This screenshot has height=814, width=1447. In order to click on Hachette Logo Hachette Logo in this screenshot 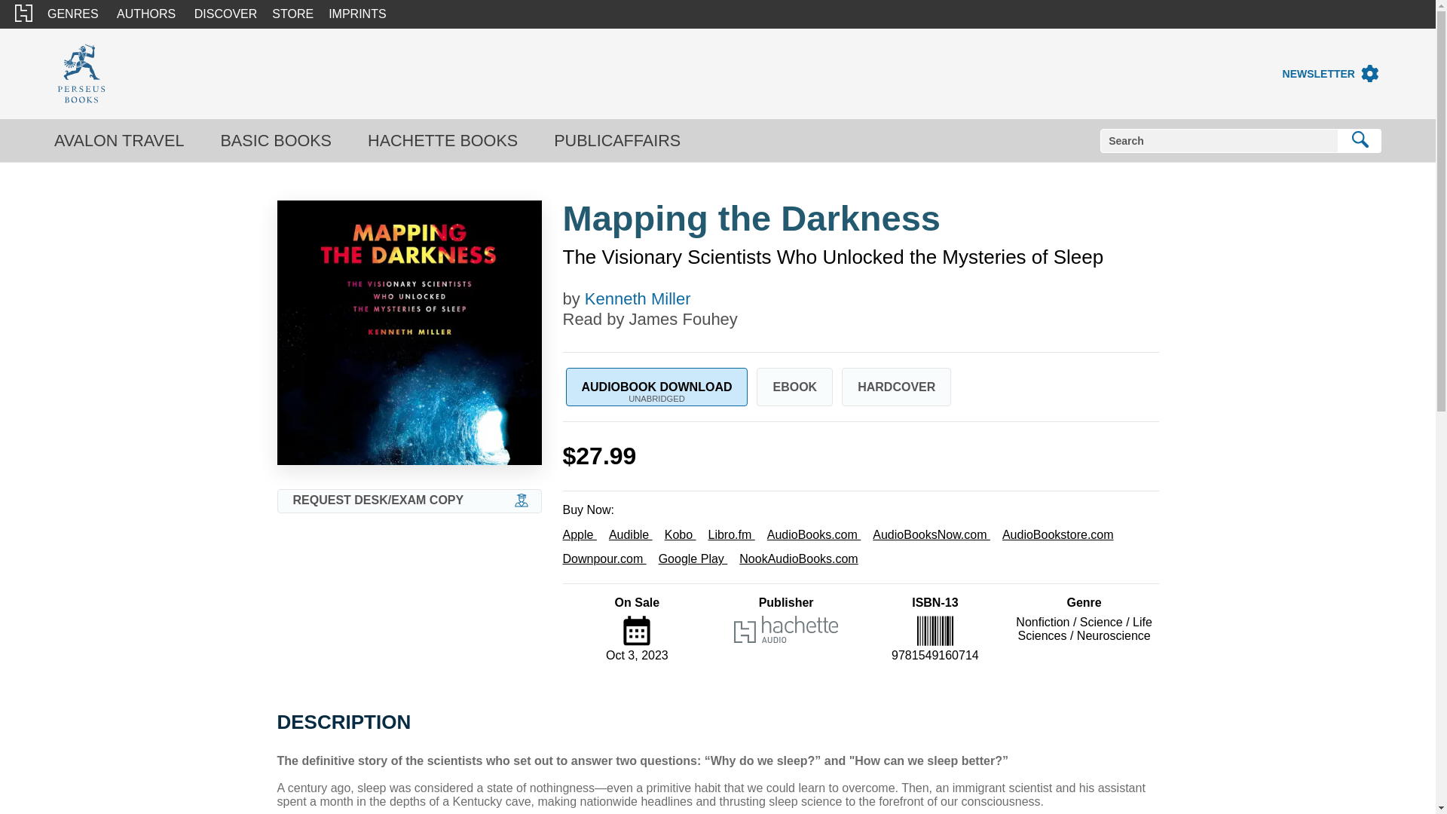, I will do `click(23, 14)`.